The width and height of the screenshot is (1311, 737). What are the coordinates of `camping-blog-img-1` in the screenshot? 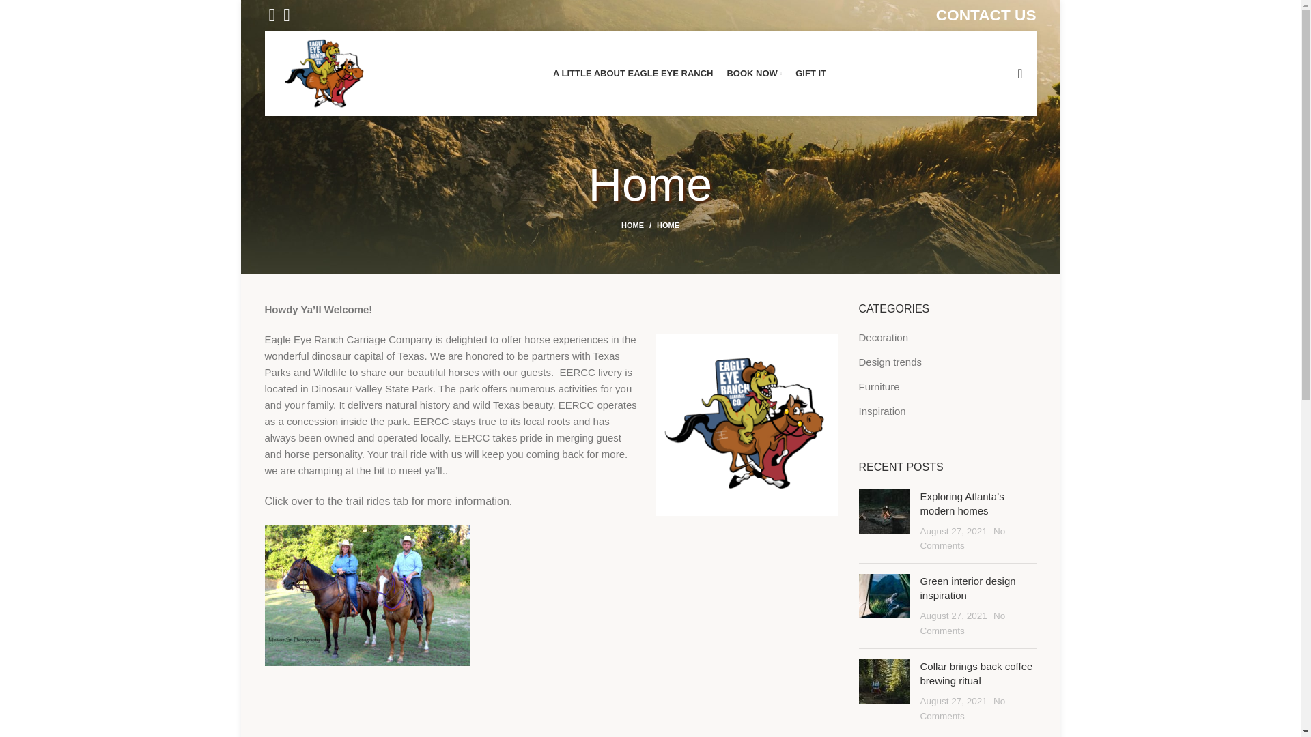 It's located at (884, 511).